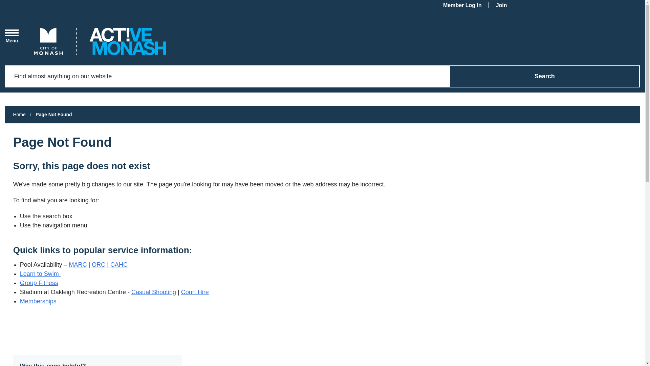 Image resolution: width=650 pixels, height=366 pixels. Describe the element at coordinates (195, 292) in the screenshot. I see `Court Hire` at that location.